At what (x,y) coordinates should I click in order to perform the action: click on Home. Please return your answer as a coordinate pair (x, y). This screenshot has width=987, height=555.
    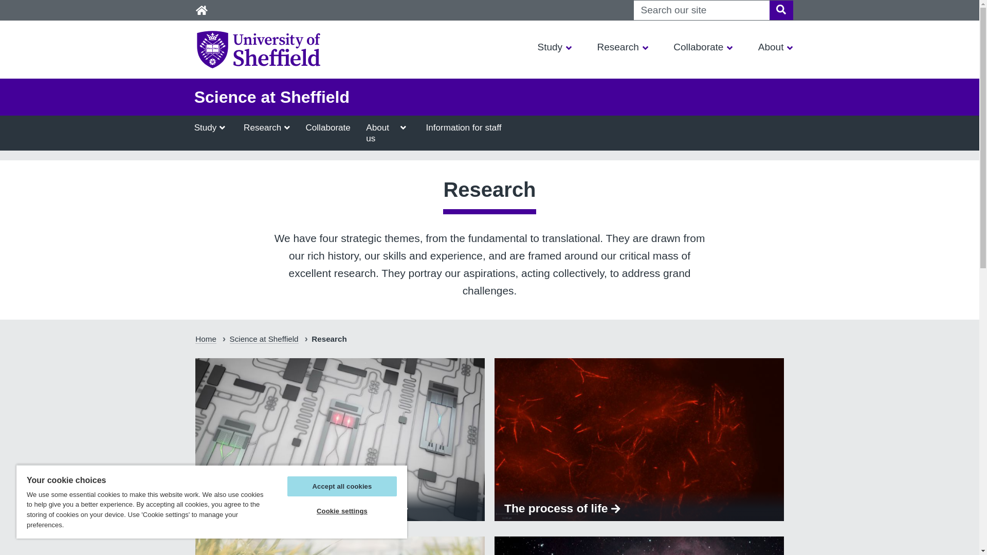
    Looking at the image, I should click on (201, 10).